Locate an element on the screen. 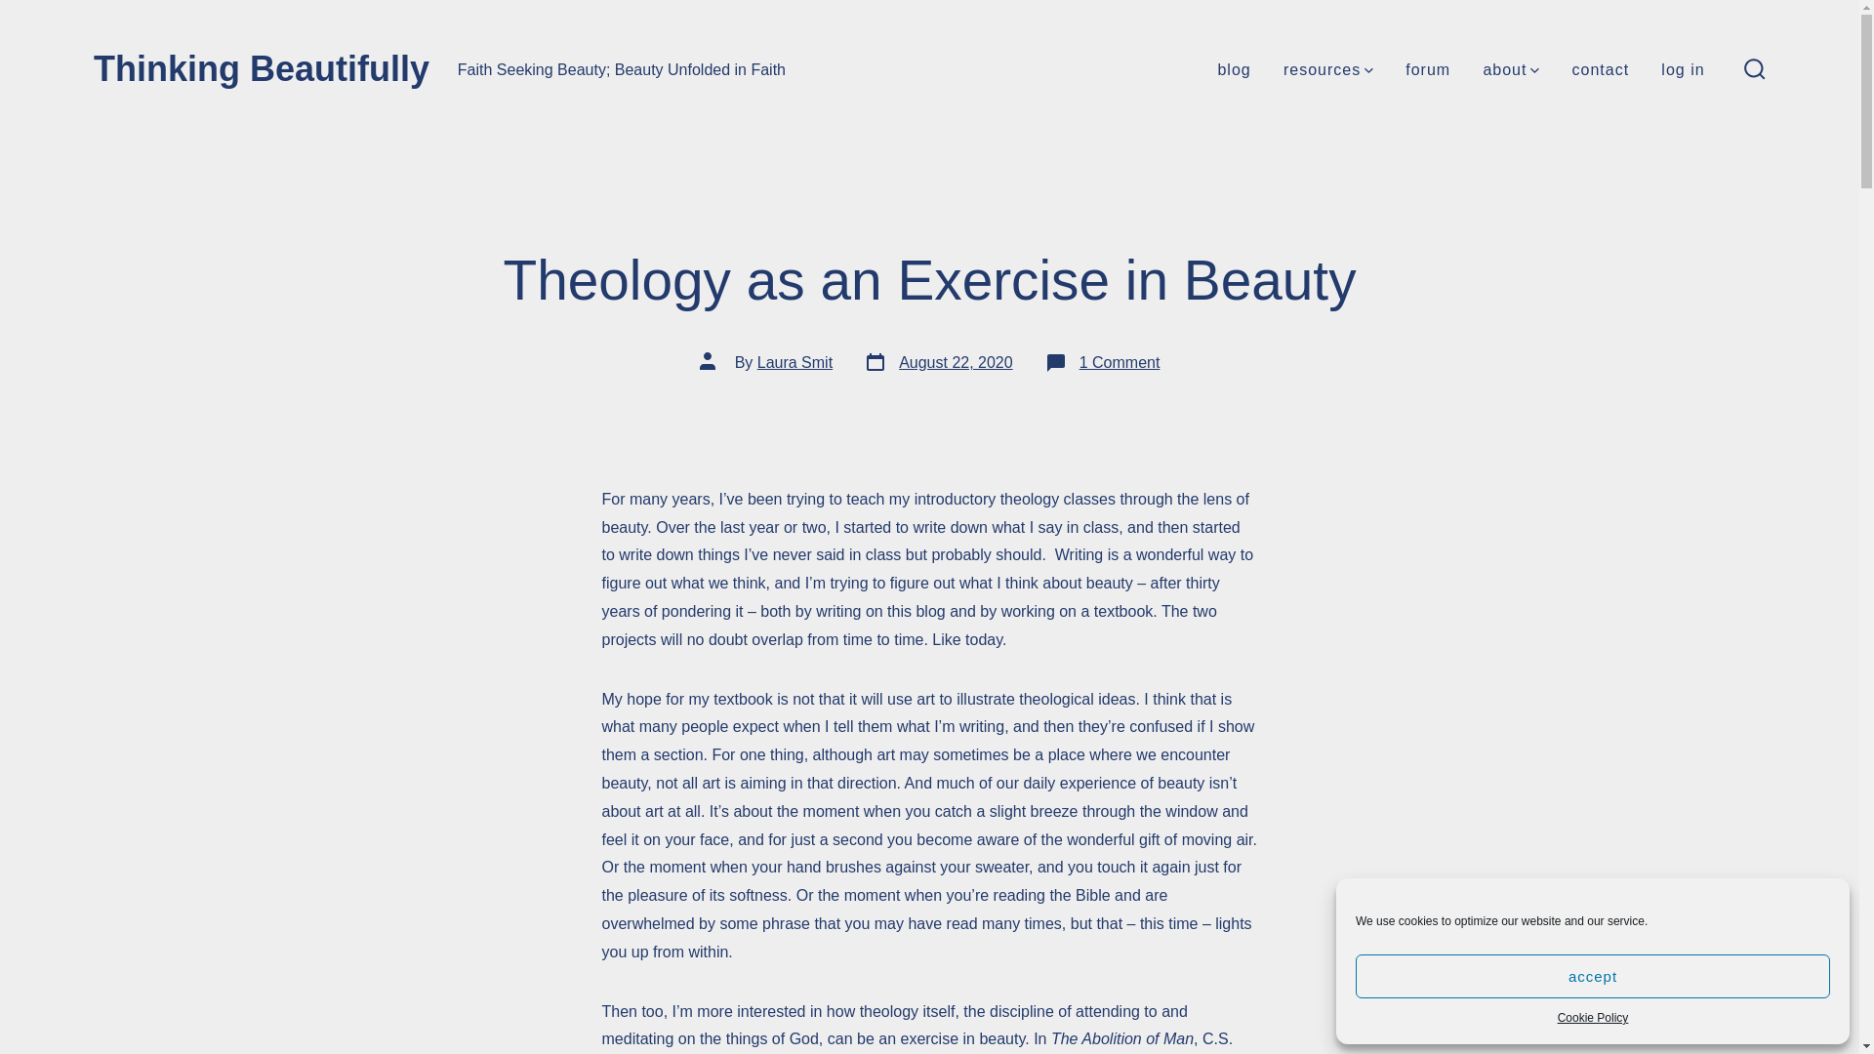 The image size is (1874, 1054). about is located at coordinates (1593, 976).